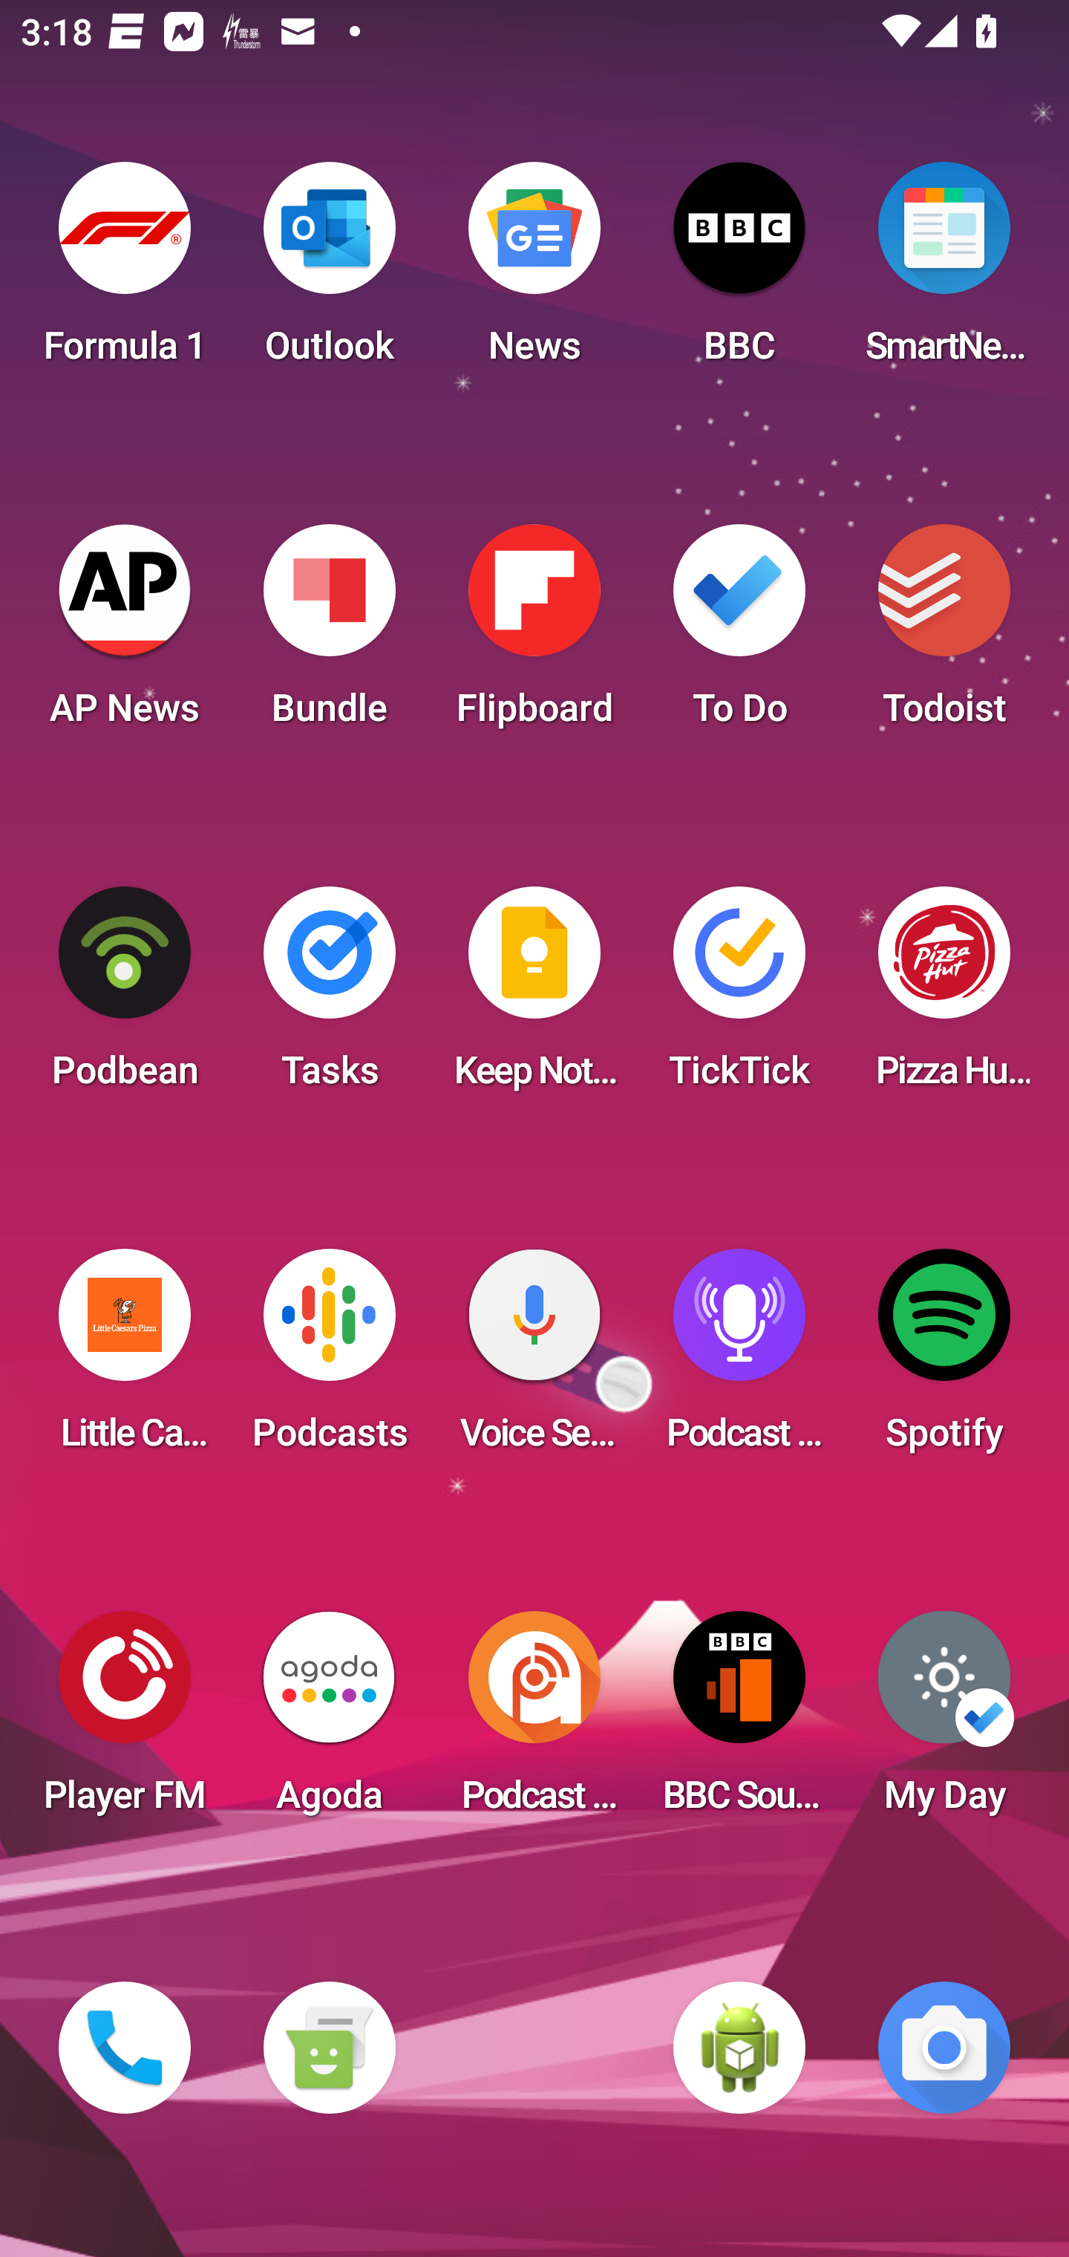 The width and height of the screenshot is (1069, 2257). Describe the element at coordinates (944, 634) in the screenshot. I see `Todoist` at that location.